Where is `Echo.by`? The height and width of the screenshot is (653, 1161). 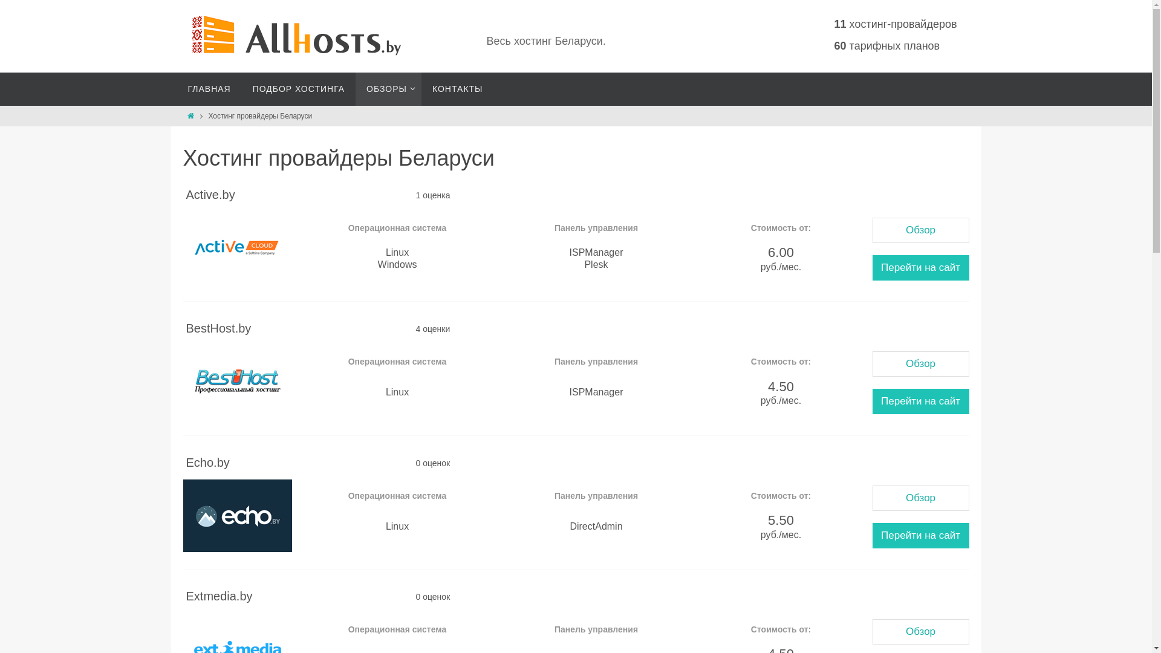 Echo.by is located at coordinates (208, 463).